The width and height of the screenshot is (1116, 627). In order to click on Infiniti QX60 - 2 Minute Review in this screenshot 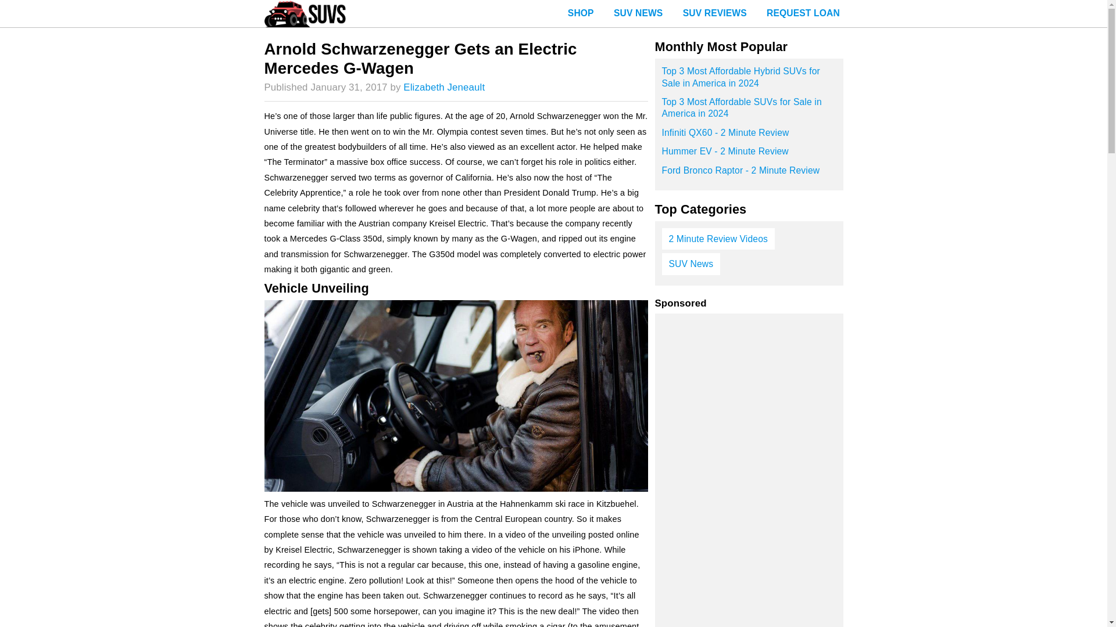, I will do `click(749, 136)`.